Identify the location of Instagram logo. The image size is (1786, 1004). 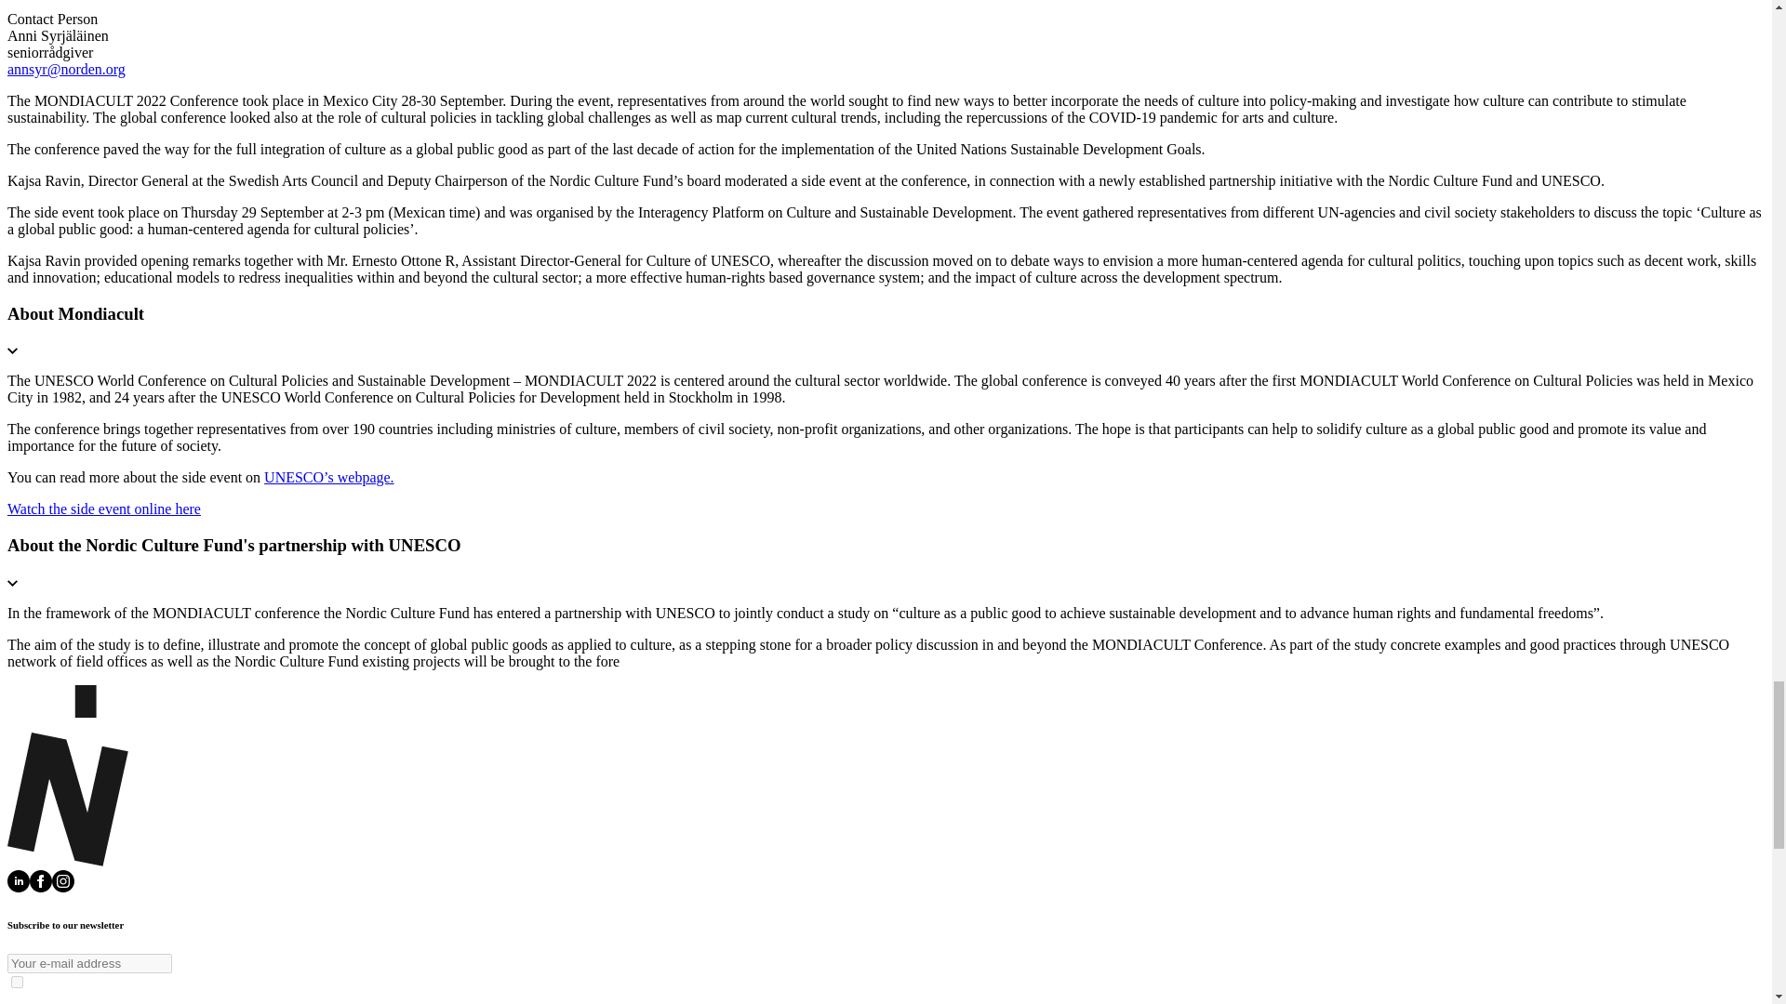
(63, 881).